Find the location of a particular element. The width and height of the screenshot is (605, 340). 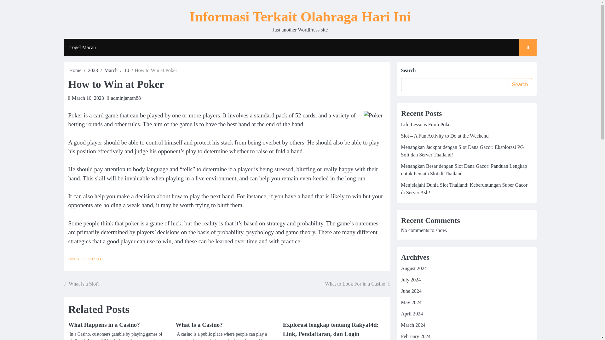

June 2024 is located at coordinates (411, 291).